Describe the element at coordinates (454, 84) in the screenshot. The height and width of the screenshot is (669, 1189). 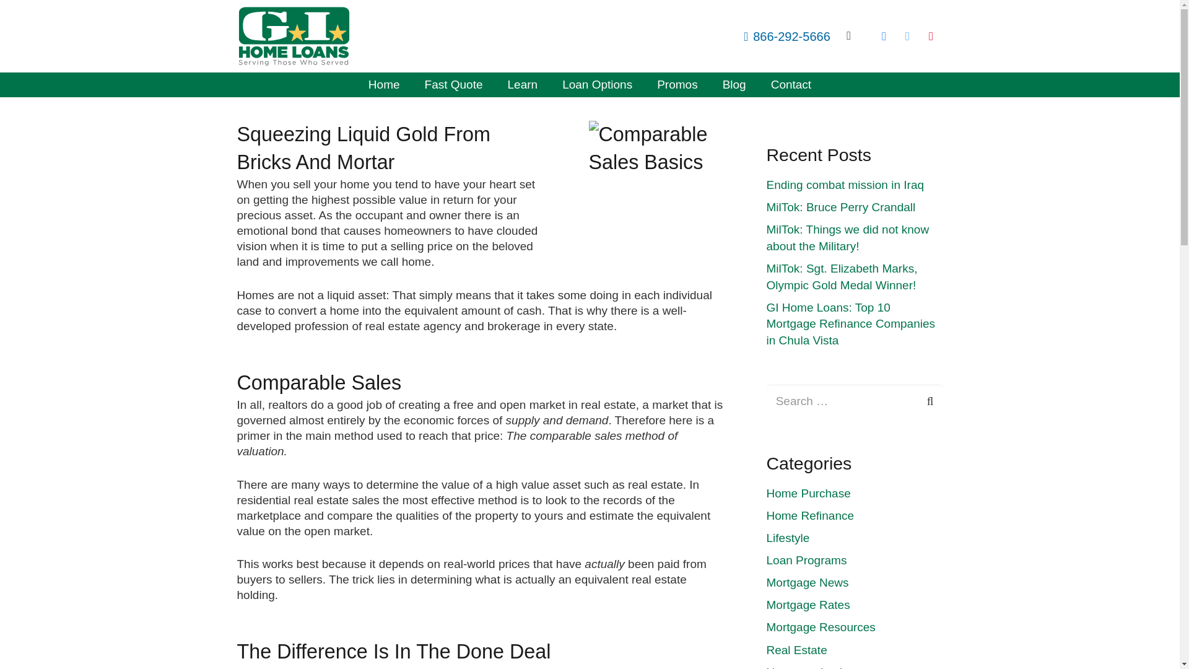
I see `Fast Quote` at that location.